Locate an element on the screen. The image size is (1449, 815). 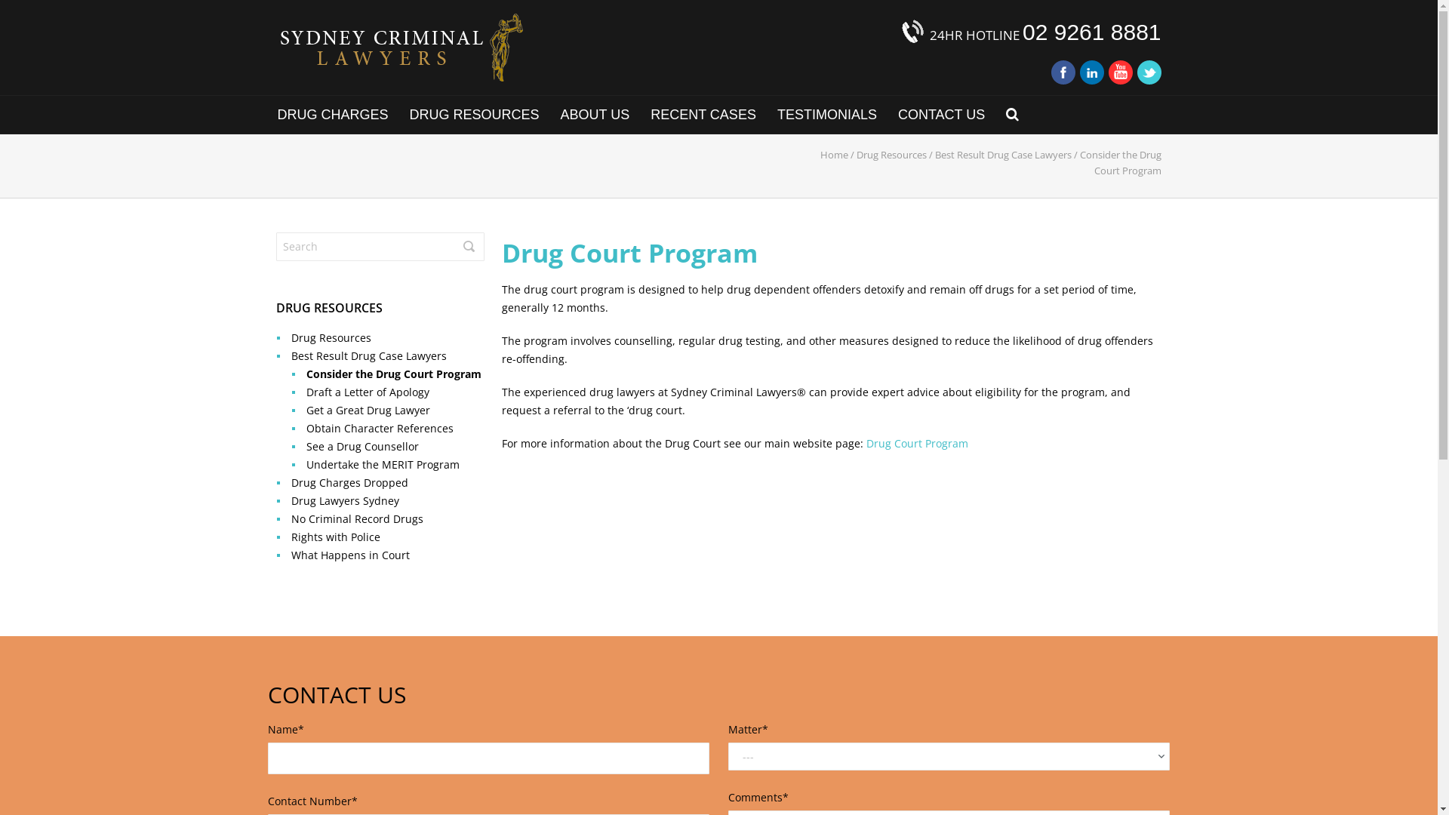
No Criminal Record Drugs is located at coordinates (358, 519).